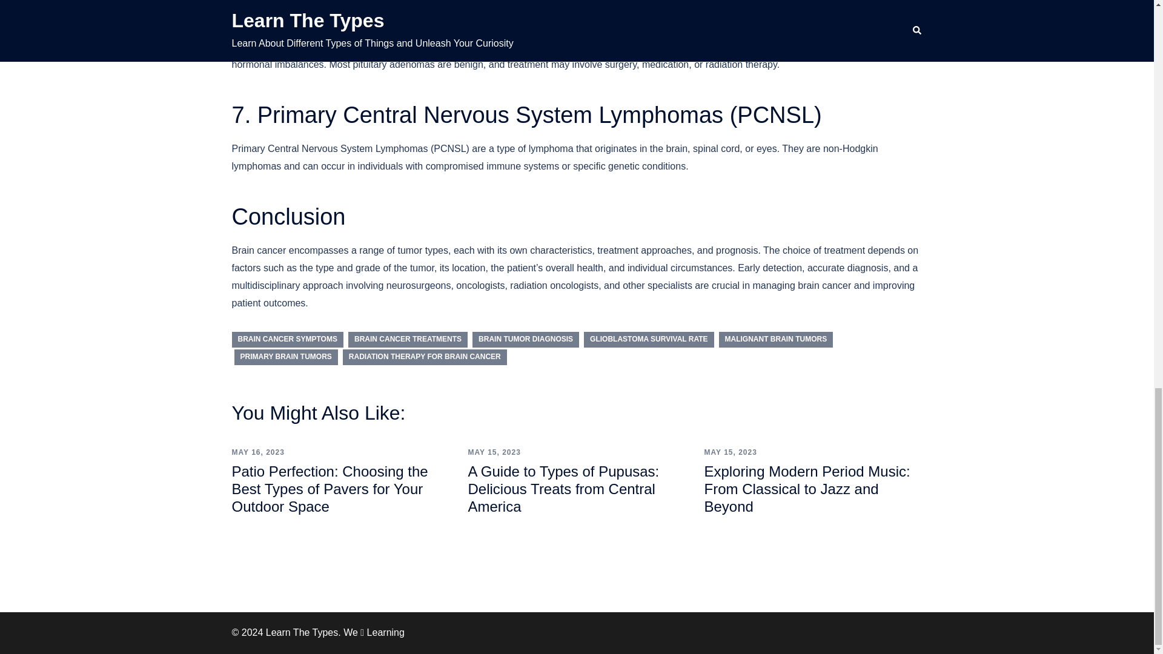  What do you see at coordinates (730, 452) in the screenshot?
I see `MAY 15, 2023` at bounding box center [730, 452].